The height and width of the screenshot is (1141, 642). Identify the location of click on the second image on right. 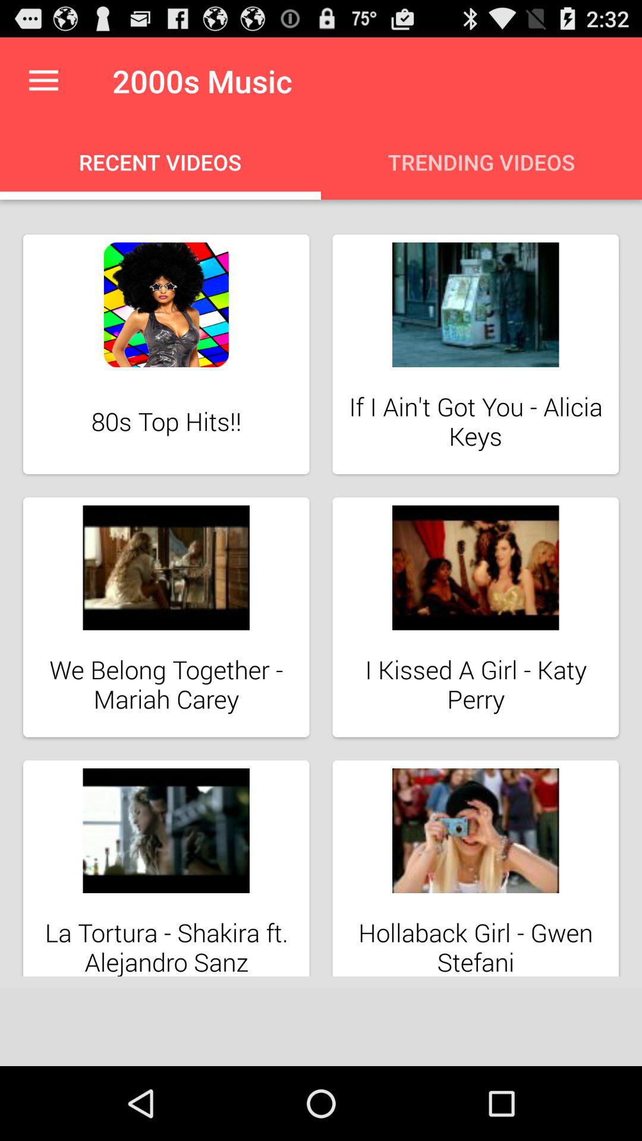
(476, 617).